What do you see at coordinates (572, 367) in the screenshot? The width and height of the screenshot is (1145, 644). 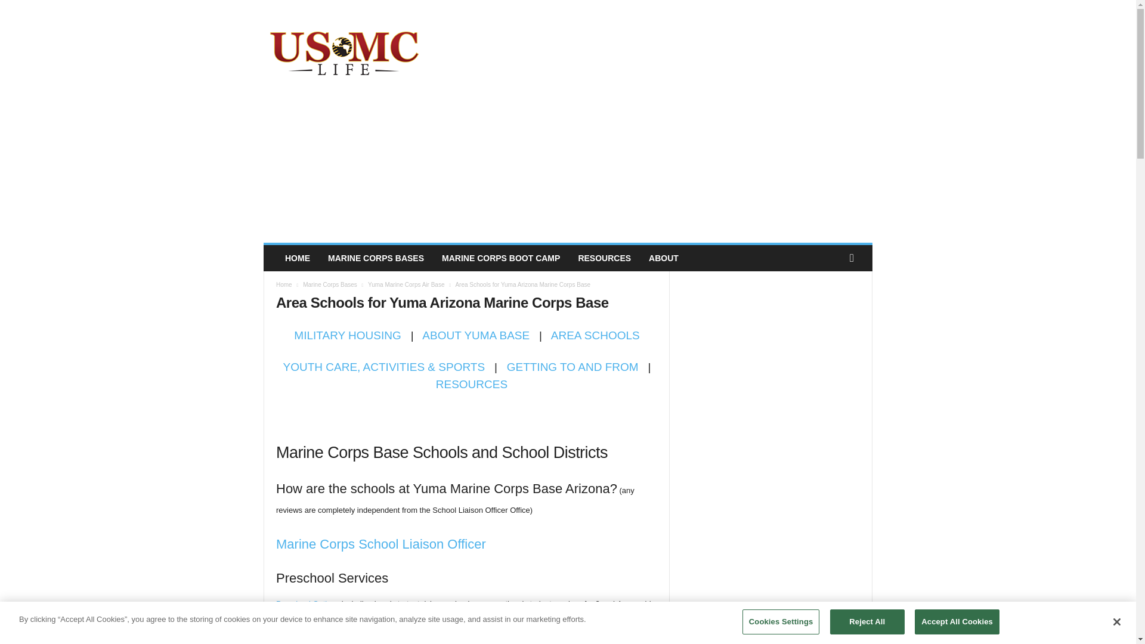 I see `GETTING TO AND FROM` at bounding box center [572, 367].